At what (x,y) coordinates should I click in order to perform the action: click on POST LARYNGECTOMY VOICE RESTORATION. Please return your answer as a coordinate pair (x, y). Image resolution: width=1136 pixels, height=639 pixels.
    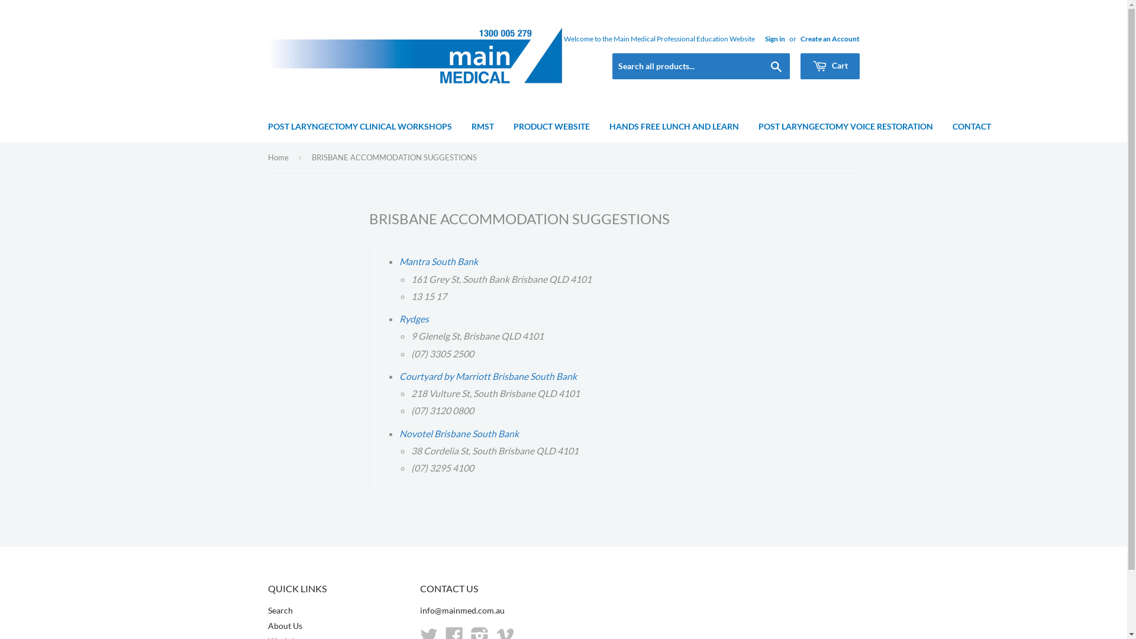
    Looking at the image, I should click on (845, 127).